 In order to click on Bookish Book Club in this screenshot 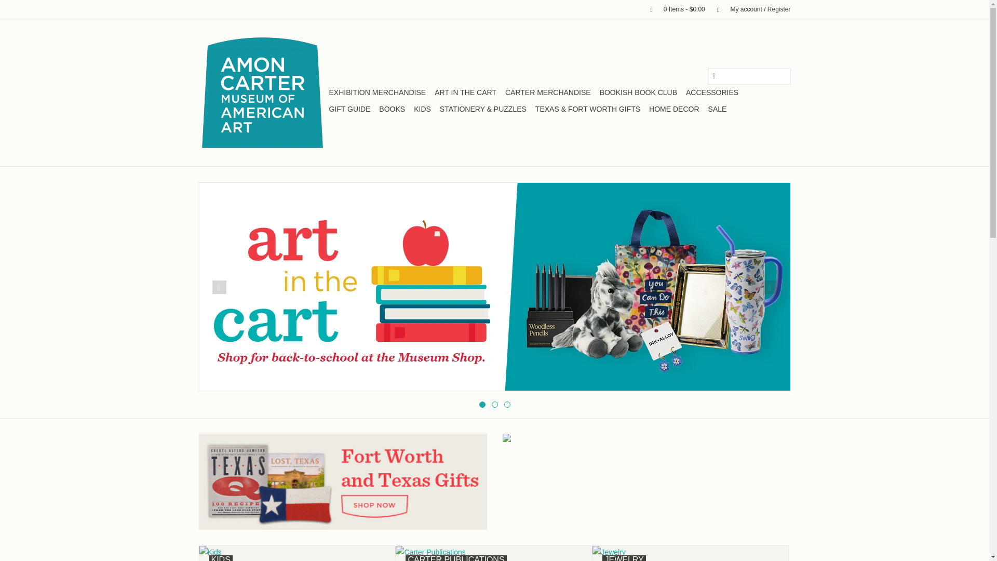, I will do `click(638, 92)`.